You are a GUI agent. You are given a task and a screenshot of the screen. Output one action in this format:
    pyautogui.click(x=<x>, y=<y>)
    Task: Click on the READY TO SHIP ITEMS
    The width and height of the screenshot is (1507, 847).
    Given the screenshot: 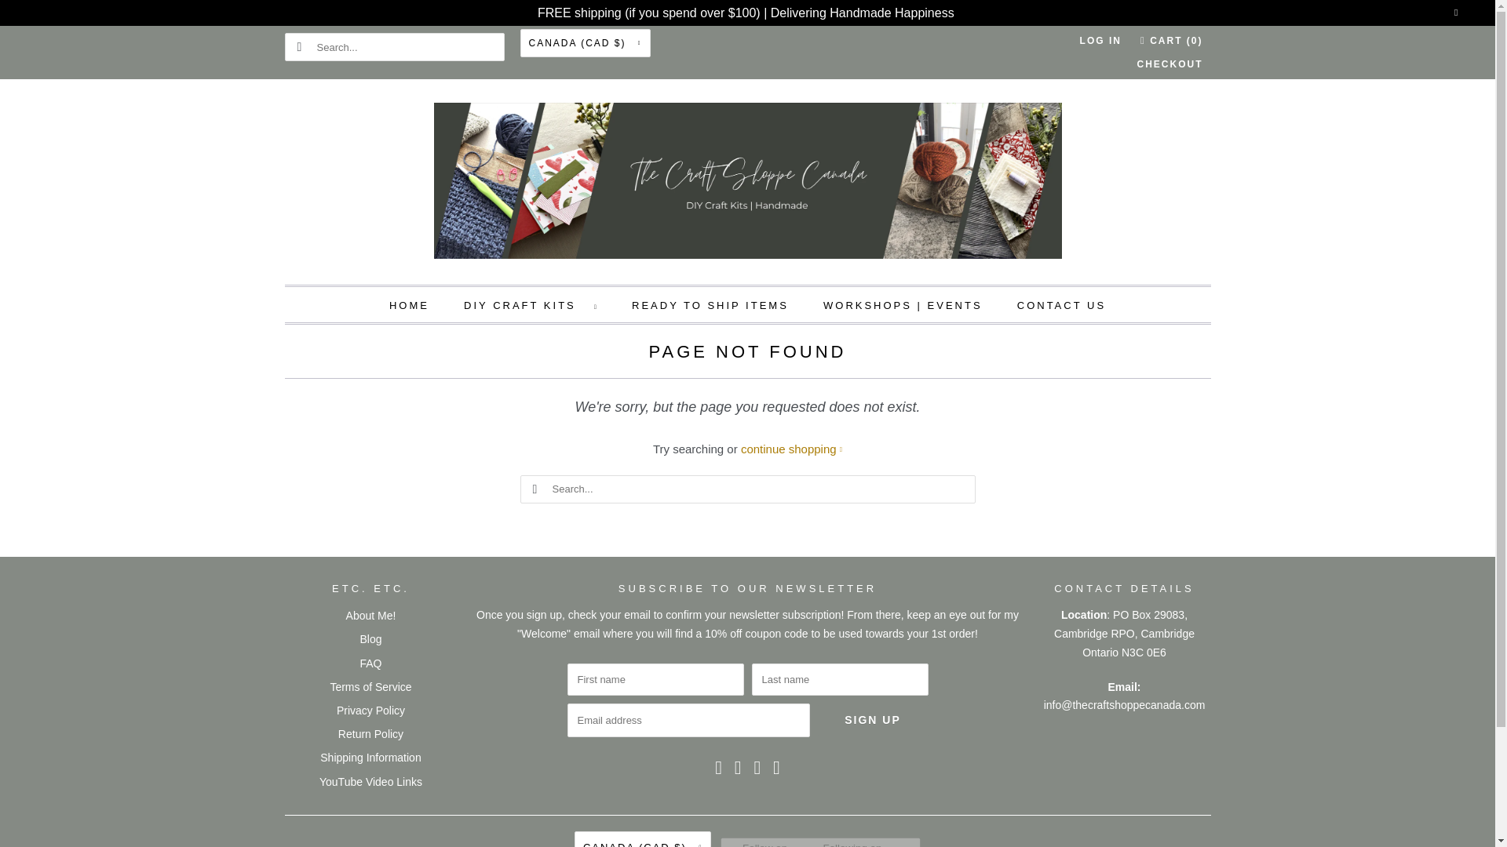 What is the action you would take?
    pyautogui.click(x=710, y=304)
    